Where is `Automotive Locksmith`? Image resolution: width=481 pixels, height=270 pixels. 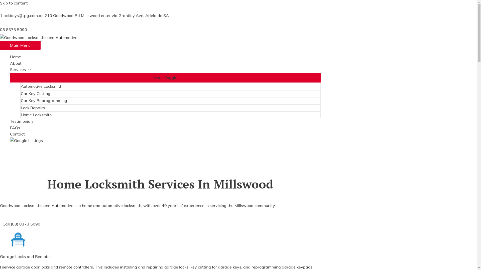
Automotive Locksmith is located at coordinates (170, 86).